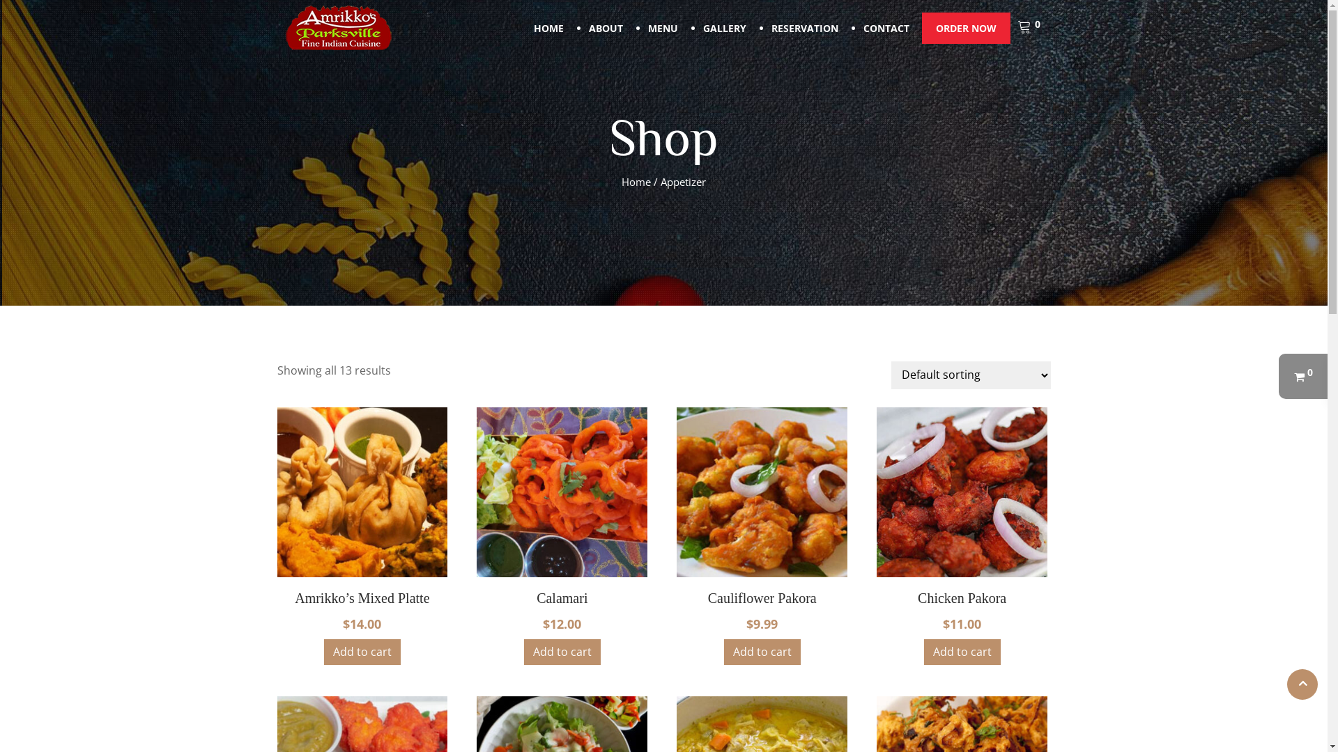 The height and width of the screenshot is (752, 1338). I want to click on Cauliflower Pakora
$9.99, so click(762, 533).